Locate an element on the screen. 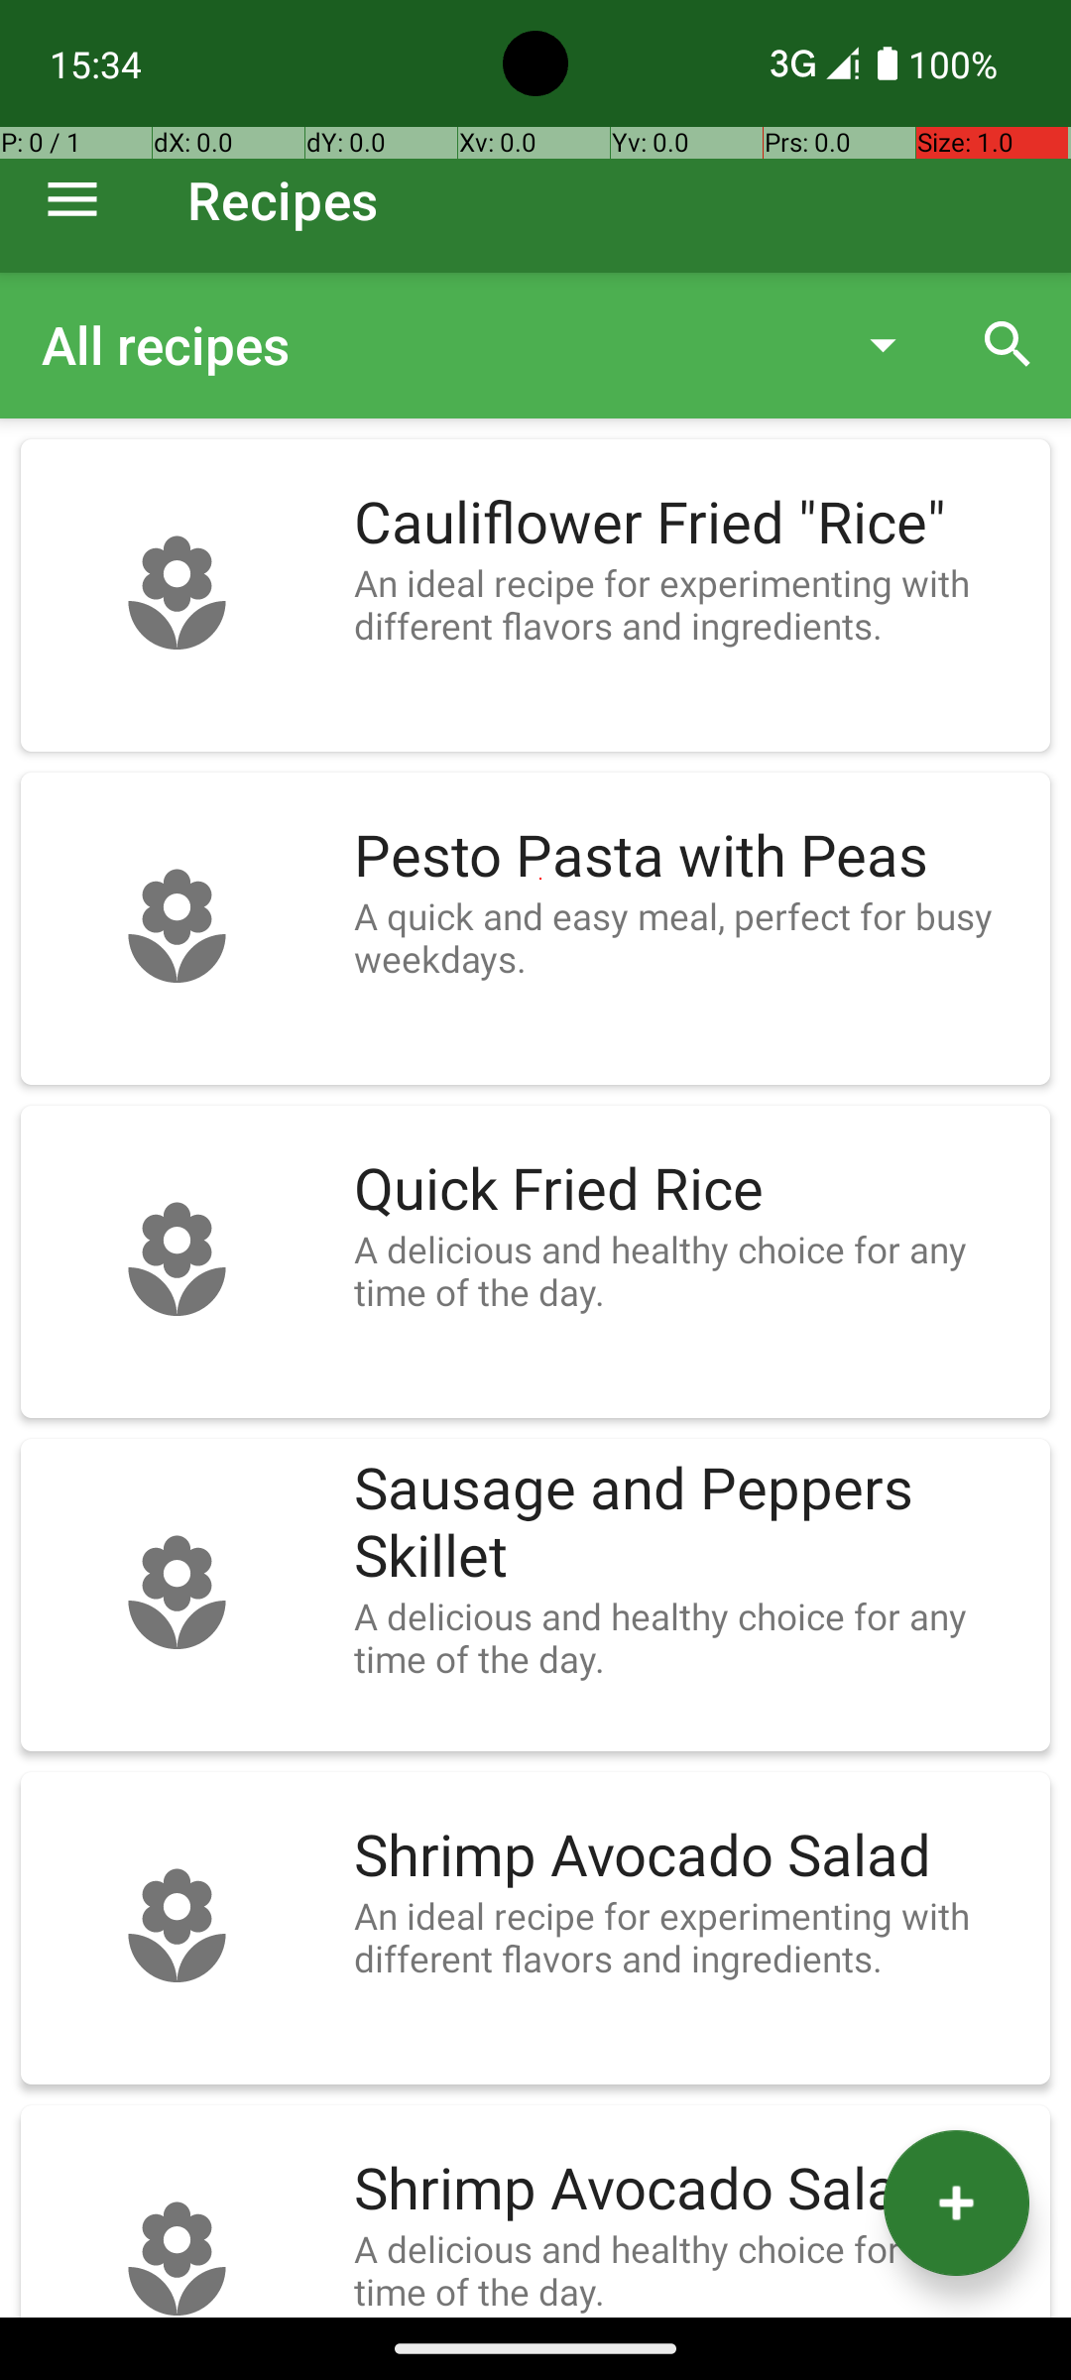 The height and width of the screenshot is (2380, 1071). Cauliflower Fried "Rice" is located at coordinates (692, 524).